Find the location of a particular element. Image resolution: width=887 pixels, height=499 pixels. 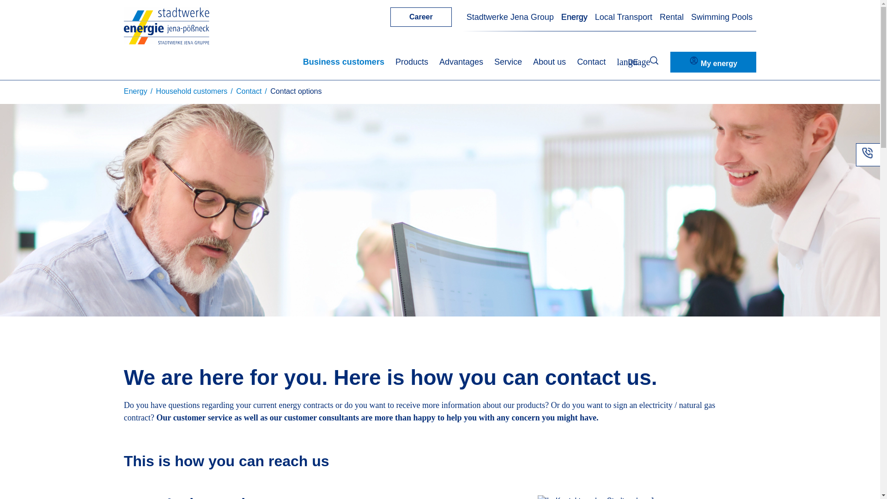

Sprache wechseln is located at coordinates (627, 62).